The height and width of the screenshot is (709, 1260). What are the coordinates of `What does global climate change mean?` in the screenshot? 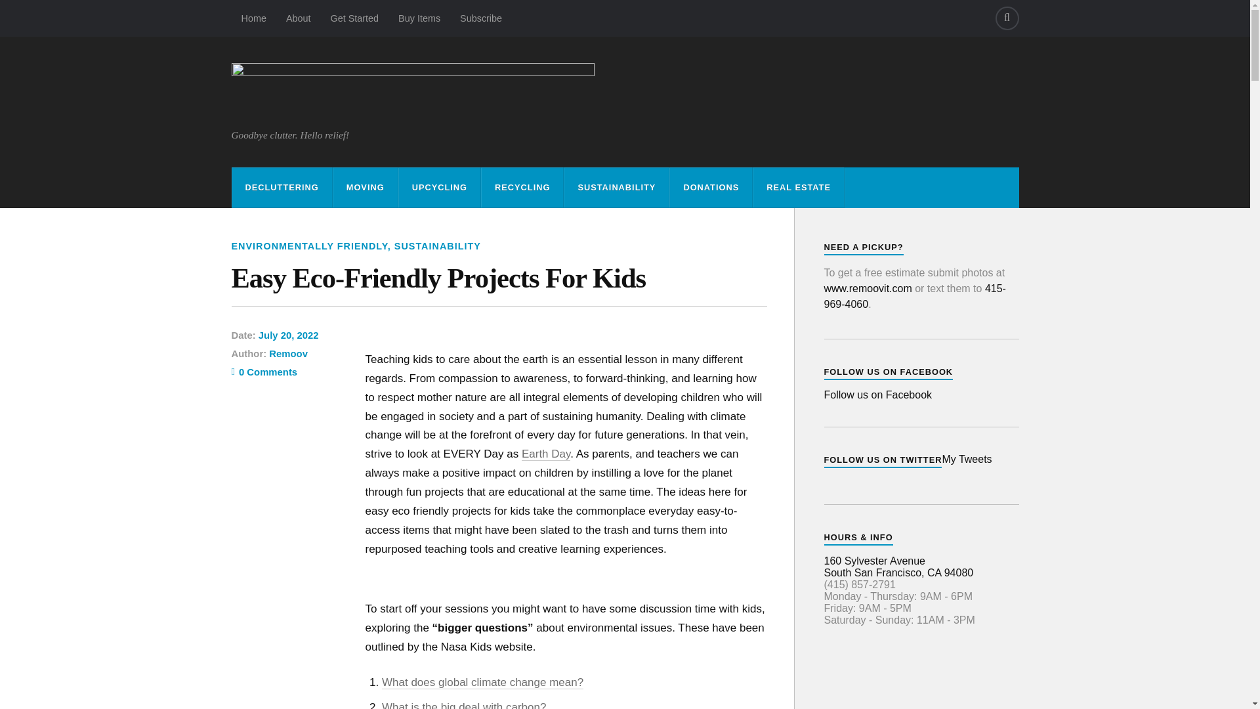 It's located at (482, 683).